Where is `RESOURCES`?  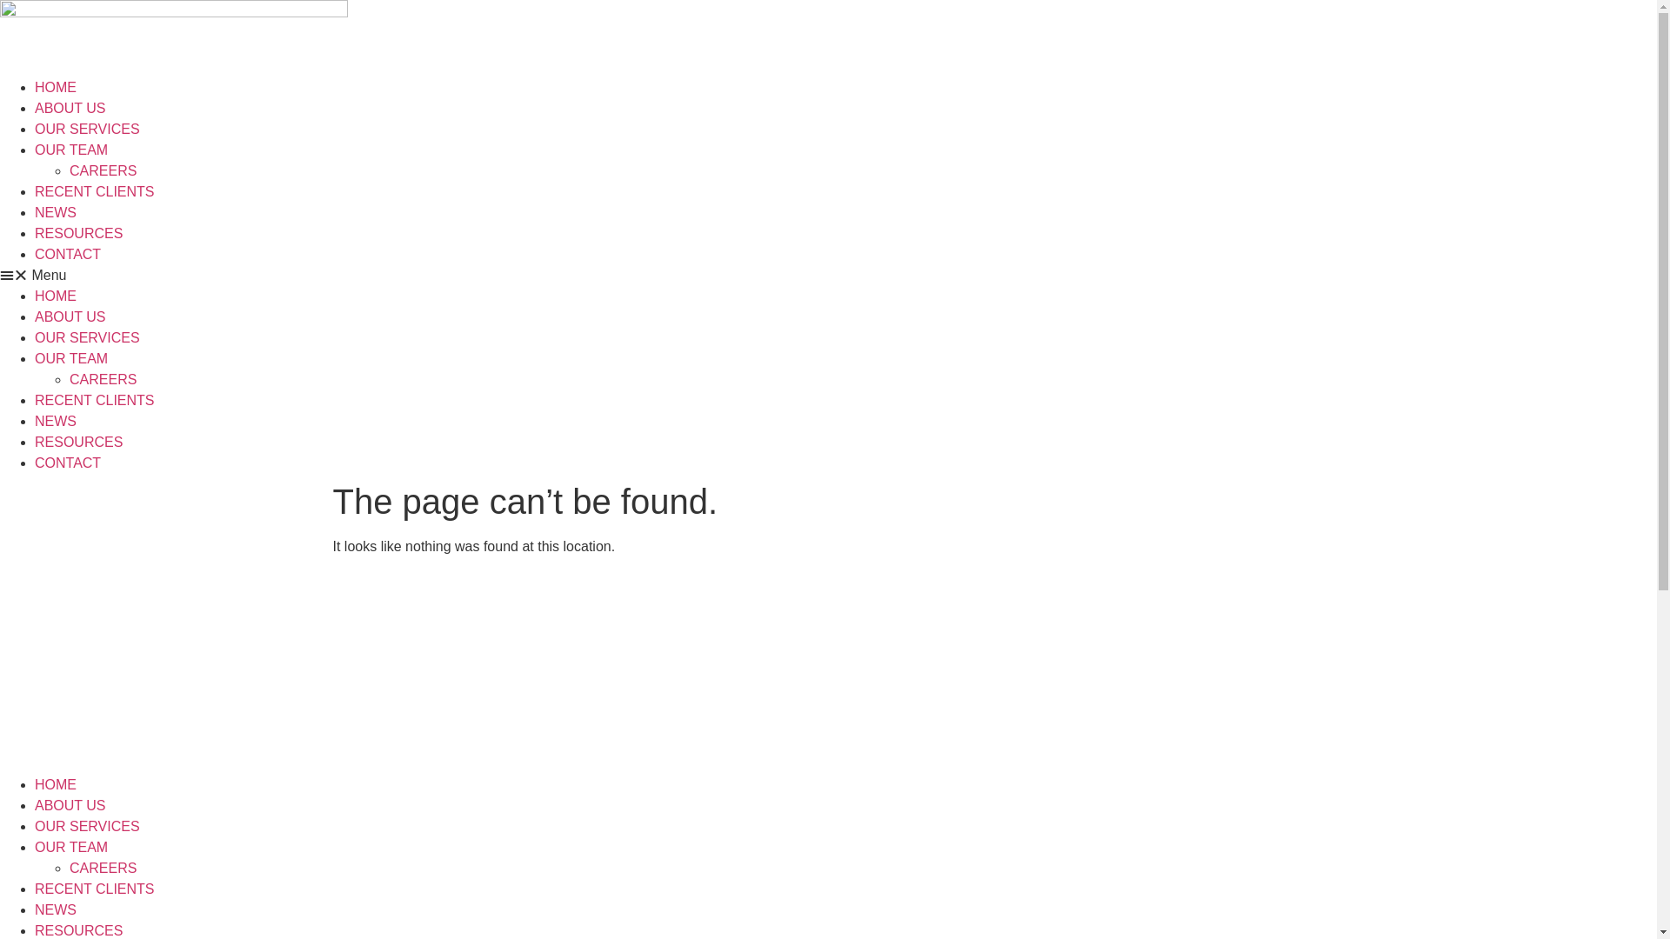 RESOURCES is located at coordinates (78, 442).